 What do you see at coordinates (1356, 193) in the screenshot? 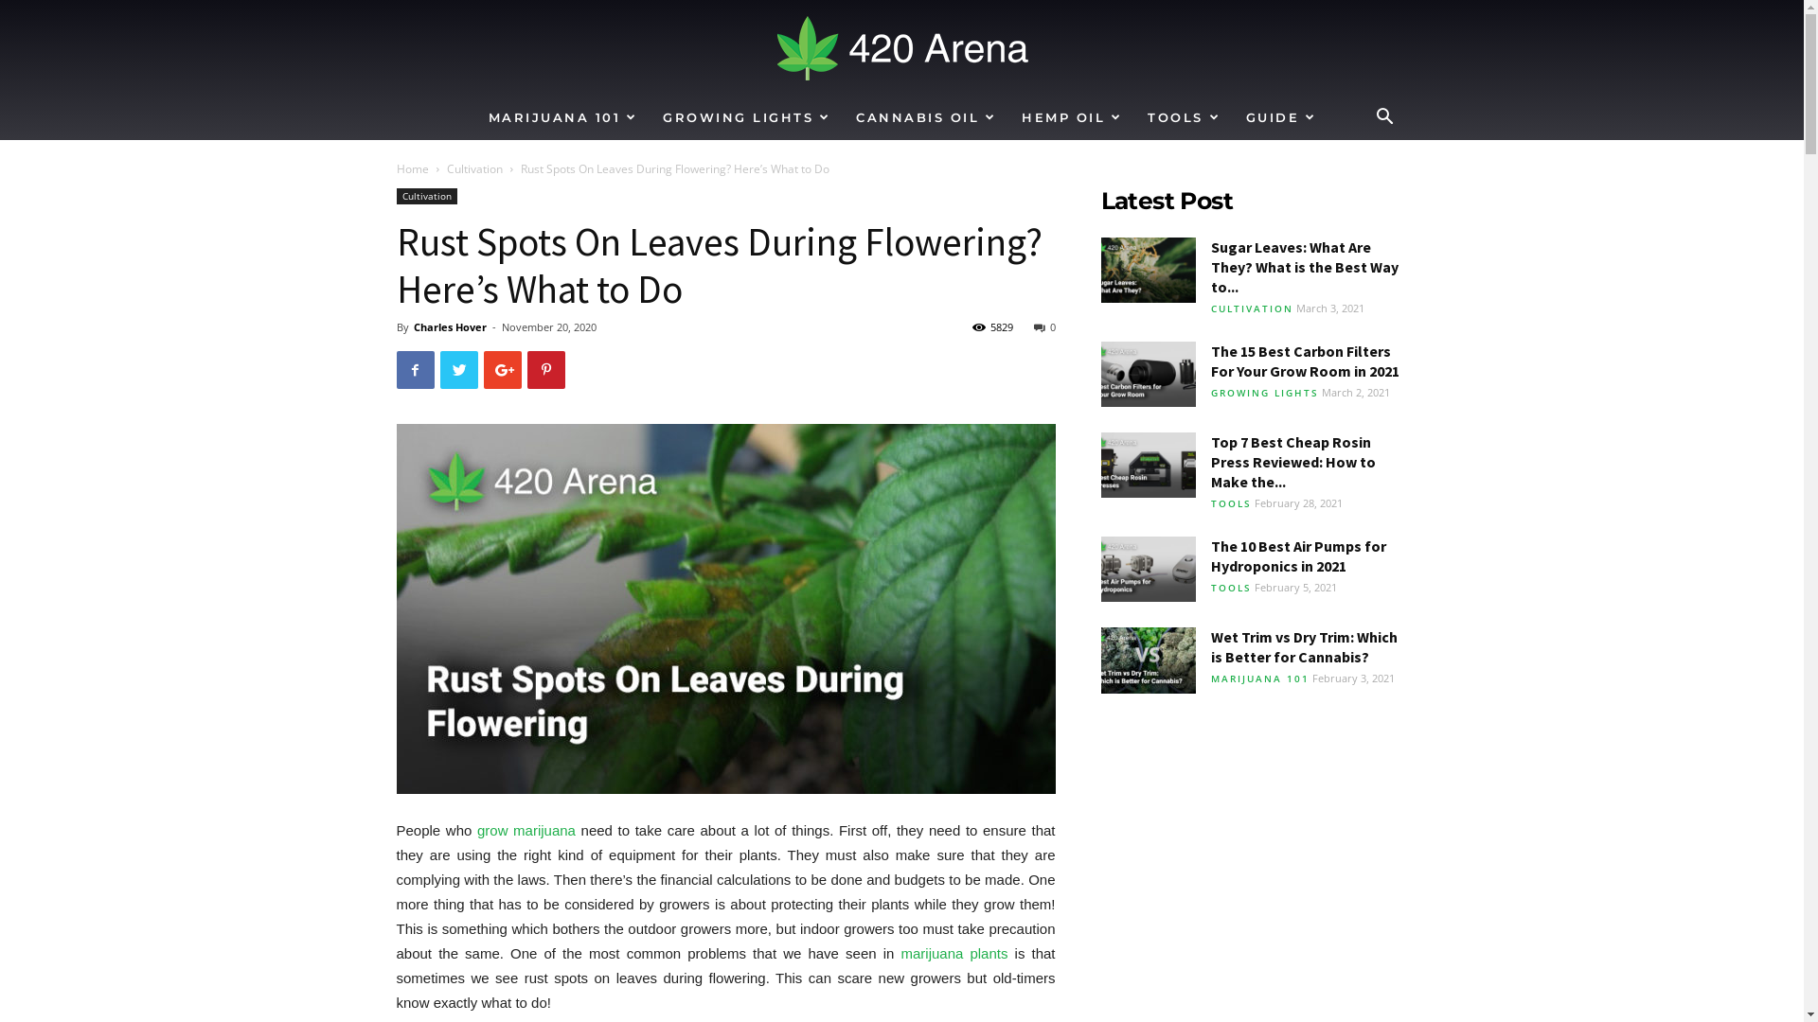
I see `Search` at bounding box center [1356, 193].